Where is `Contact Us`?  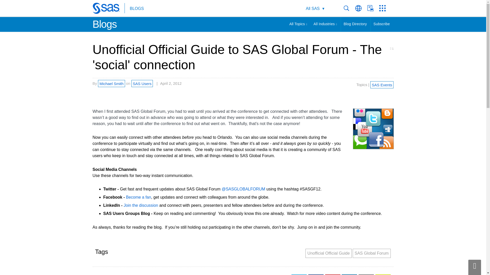
Contact Us is located at coordinates (373, 8).